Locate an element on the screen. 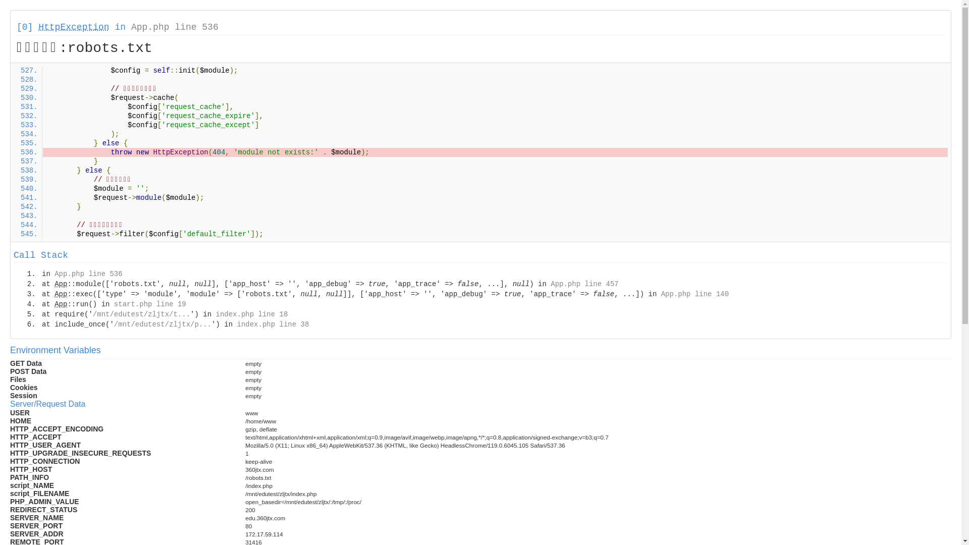 The width and height of the screenshot is (969, 545). index.php line 38 is located at coordinates (273, 324).